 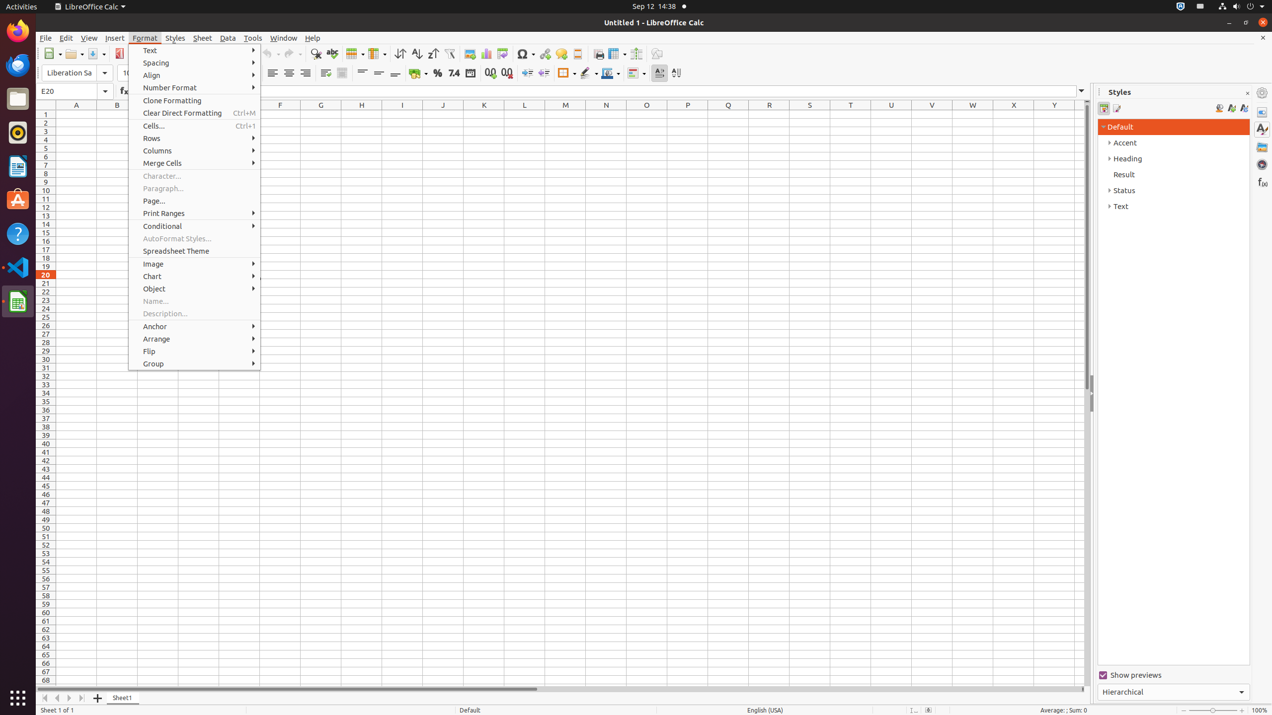 What do you see at coordinates (89, 38) in the screenshot?
I see `View` at bounding box center [89, 38].